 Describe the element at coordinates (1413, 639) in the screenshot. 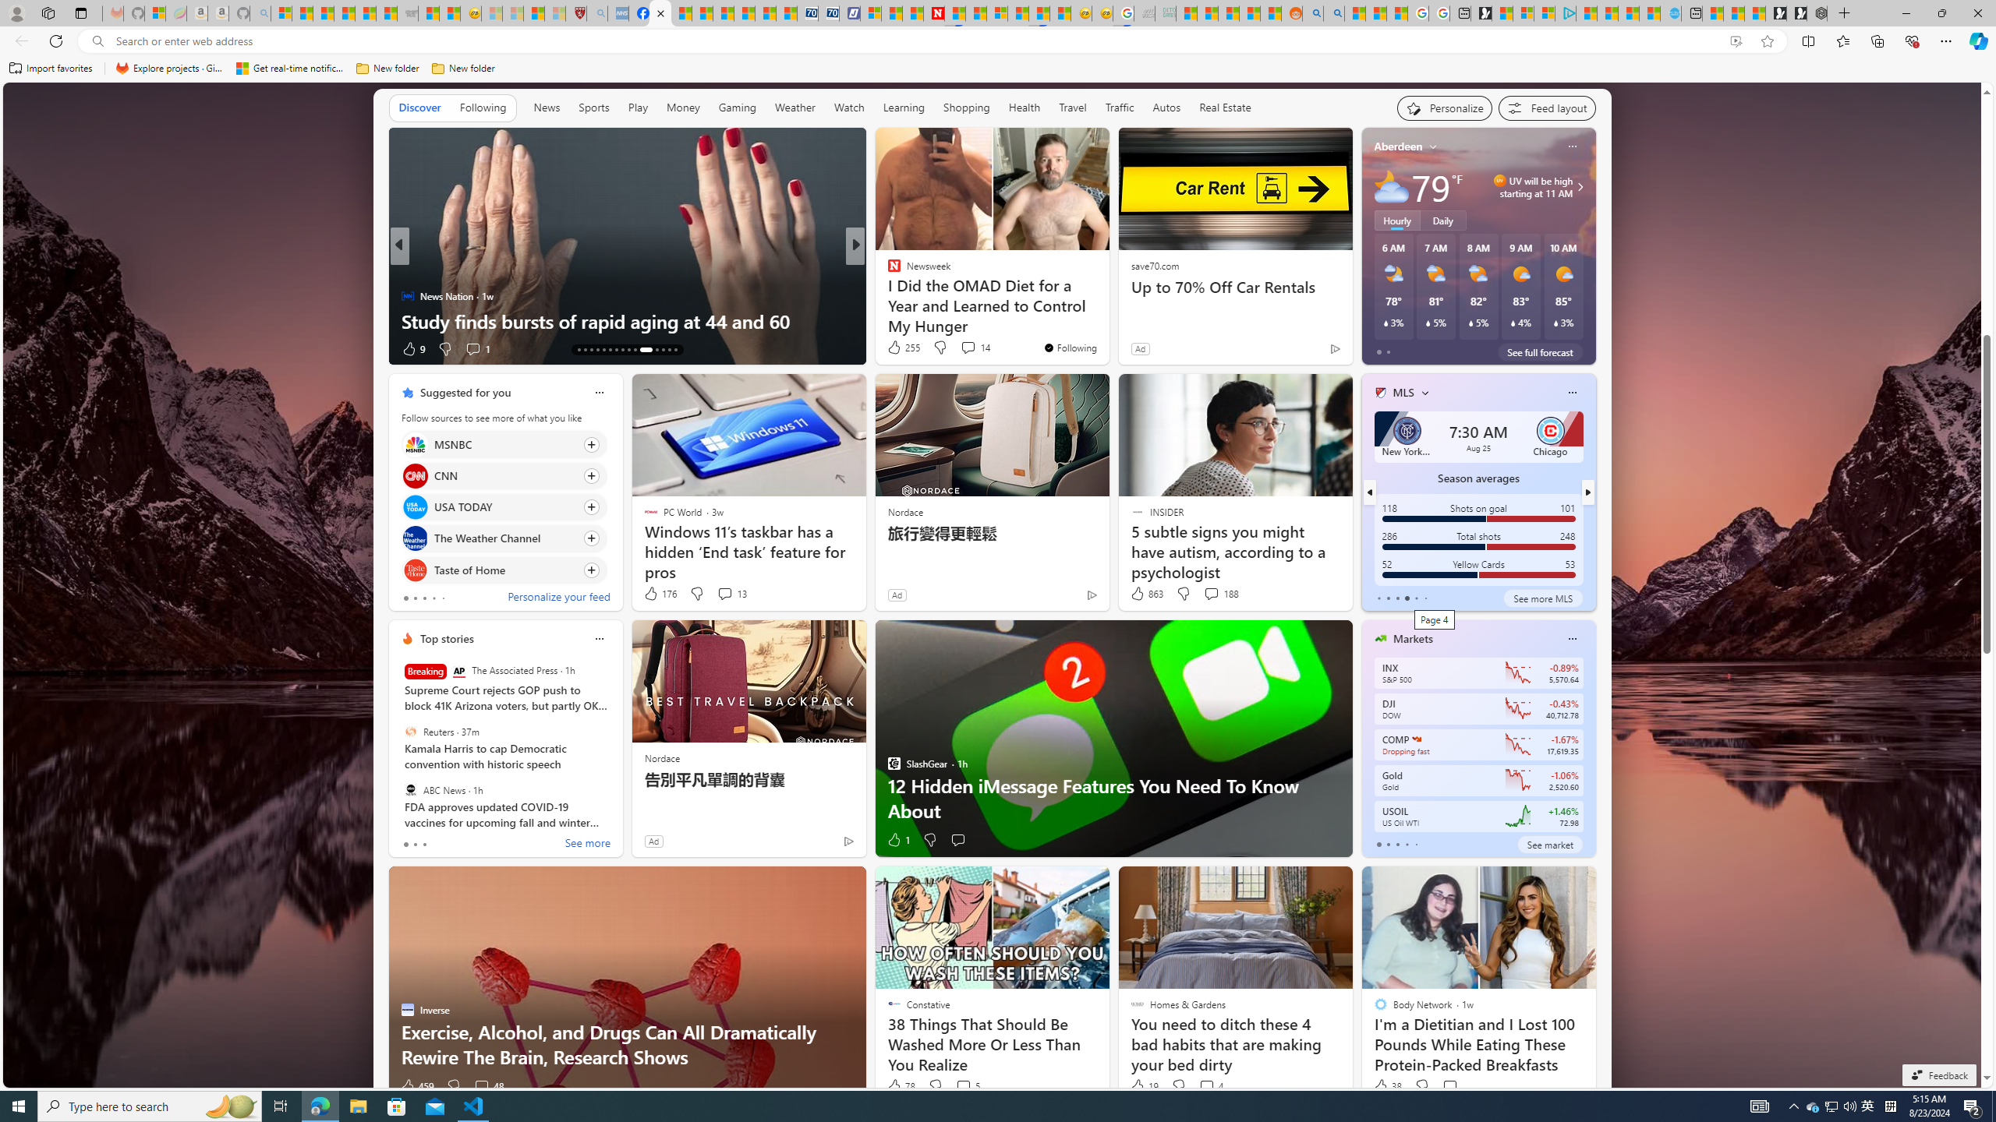

I see `Markets` at that location.